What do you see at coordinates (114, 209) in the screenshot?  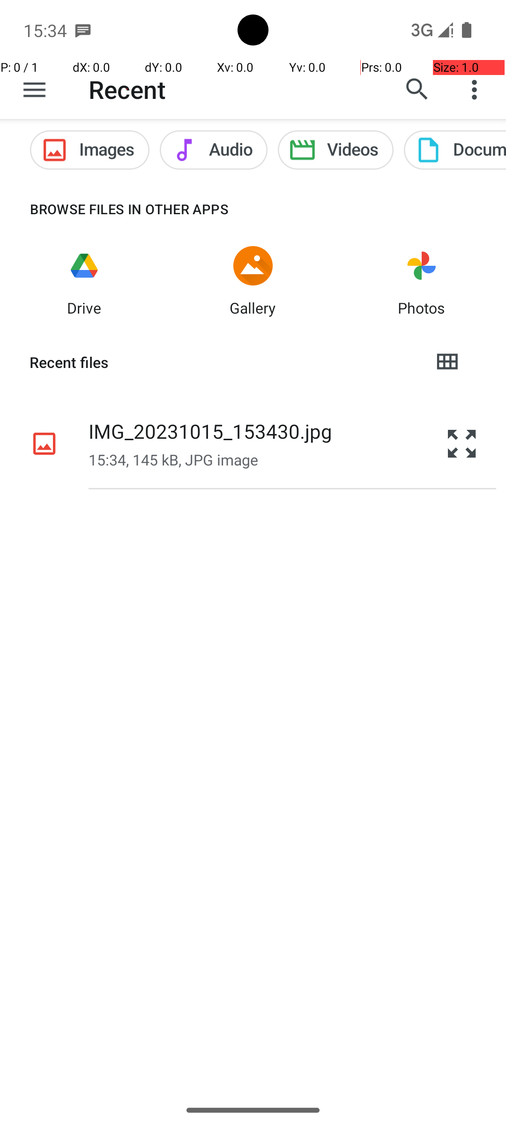 I see `BROWSE FILES IN OTHER APPS` at bounding box center [114, 209].